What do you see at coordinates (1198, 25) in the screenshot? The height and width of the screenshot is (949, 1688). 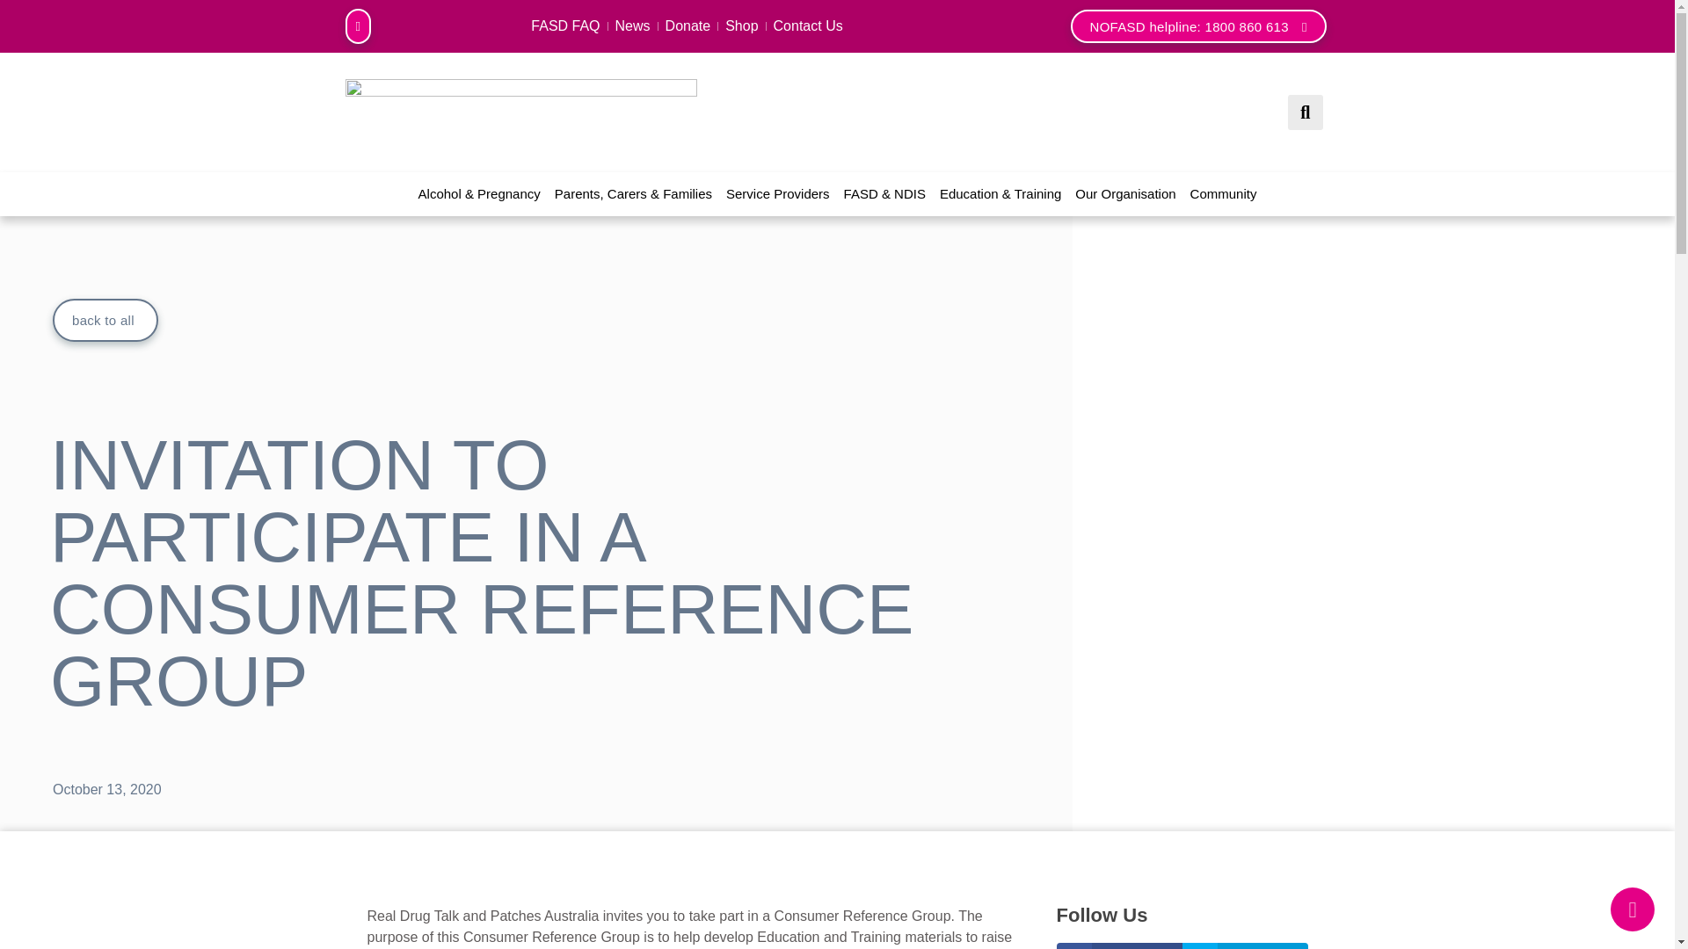 I see `NOFASD helpline: 1800 860 613` at bounding box center [1198, 25].